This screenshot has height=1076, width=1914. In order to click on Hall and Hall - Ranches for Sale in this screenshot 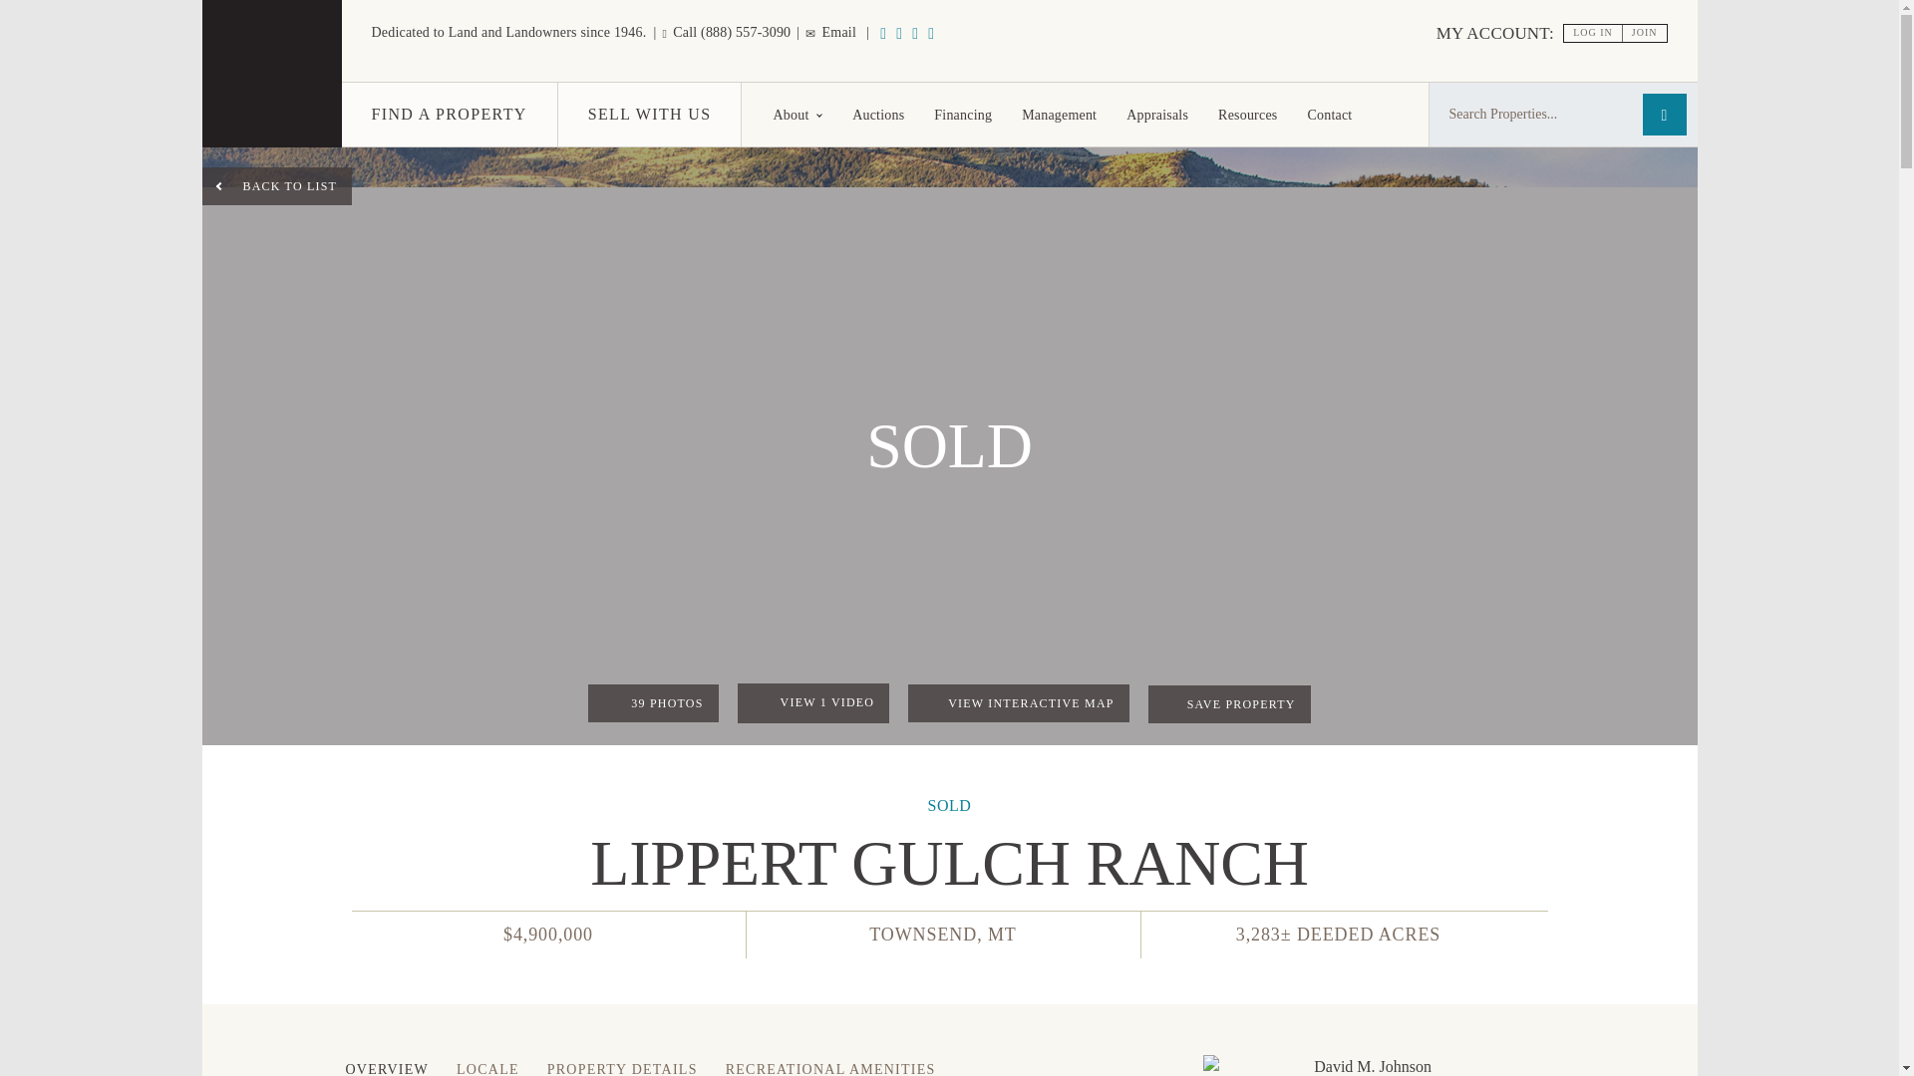, I will do `click(270, 74)`.